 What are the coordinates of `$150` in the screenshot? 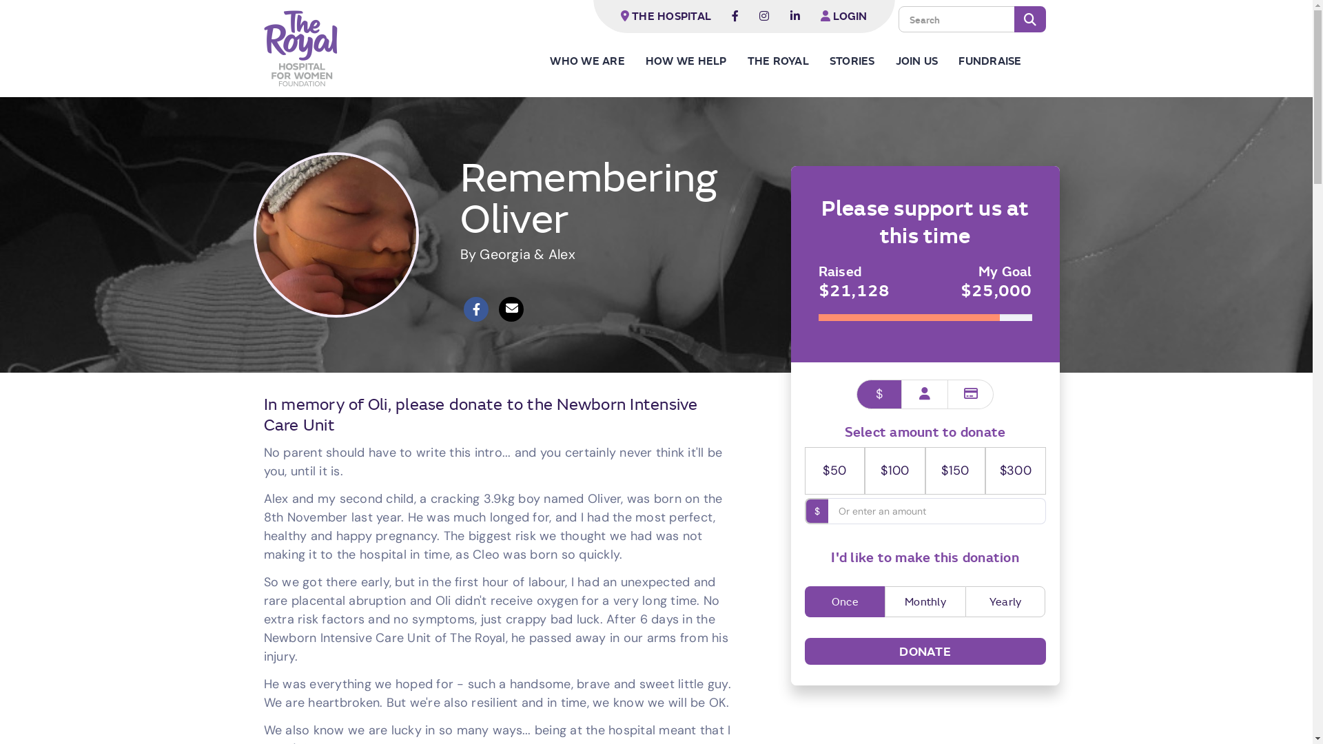 It's located at (956, 471).